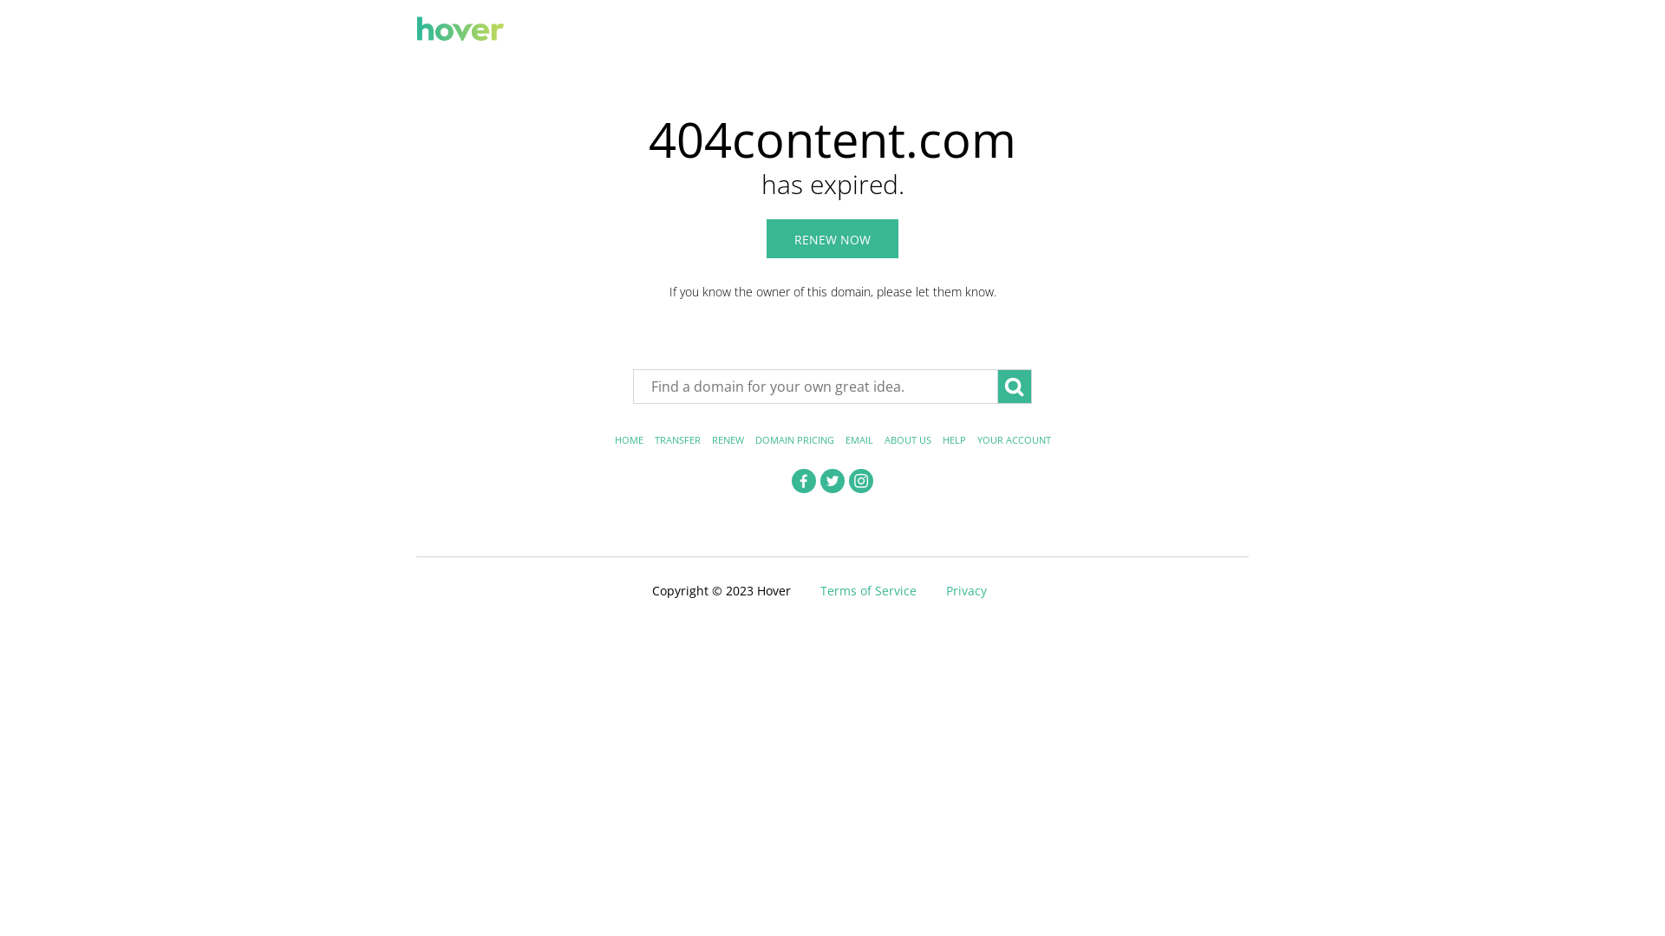 The image size is (1665, 936). Describe the element at coordinates (908, 440) in the screenshot. I see `ABOUT US` at that location.